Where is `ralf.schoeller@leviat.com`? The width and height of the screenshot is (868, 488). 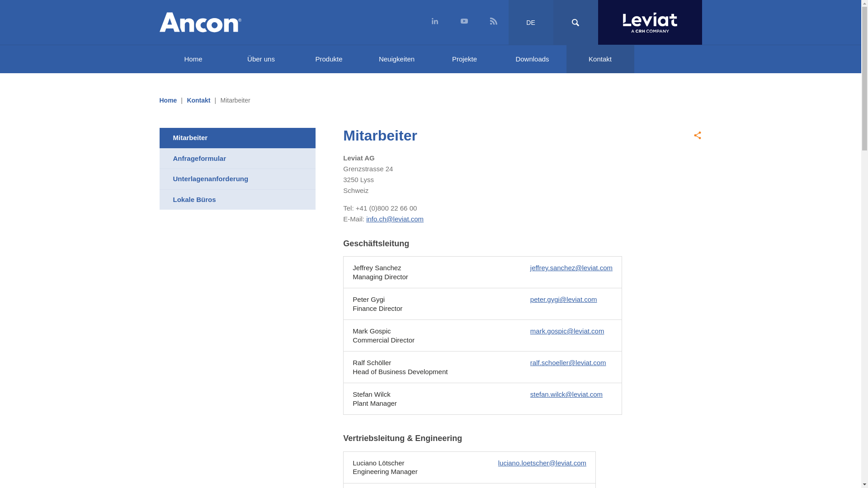
ralf.schoeller@leviat.com is located at coordinates (568, 362).